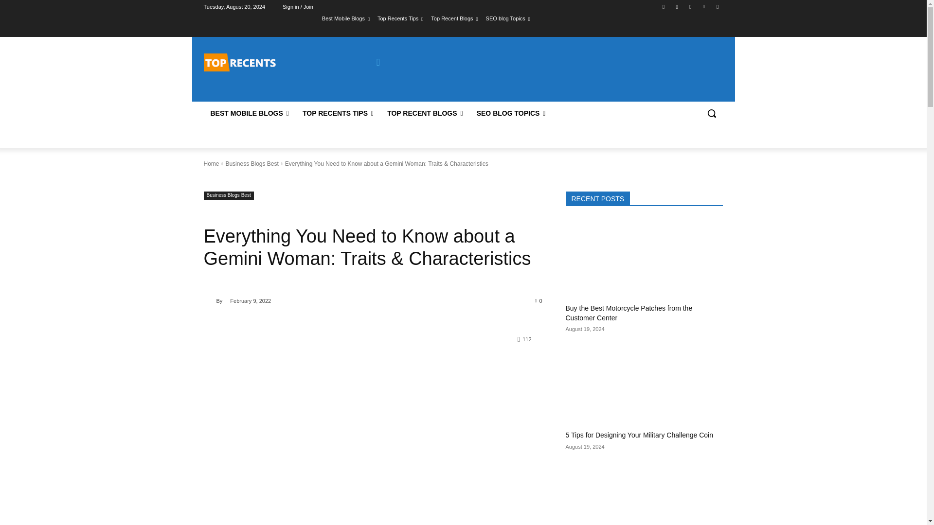  I want to click on Twitter, so click(690, 6).